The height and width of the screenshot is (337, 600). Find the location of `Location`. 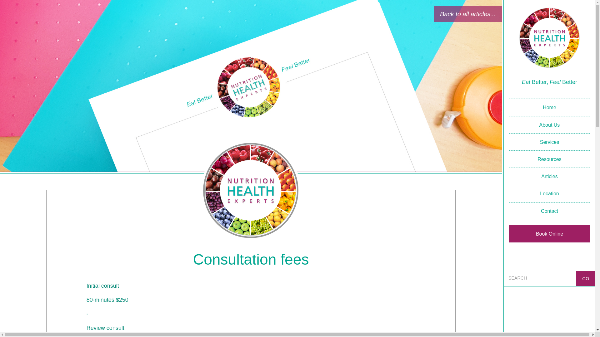

Location is located at coordinates (549, 193).